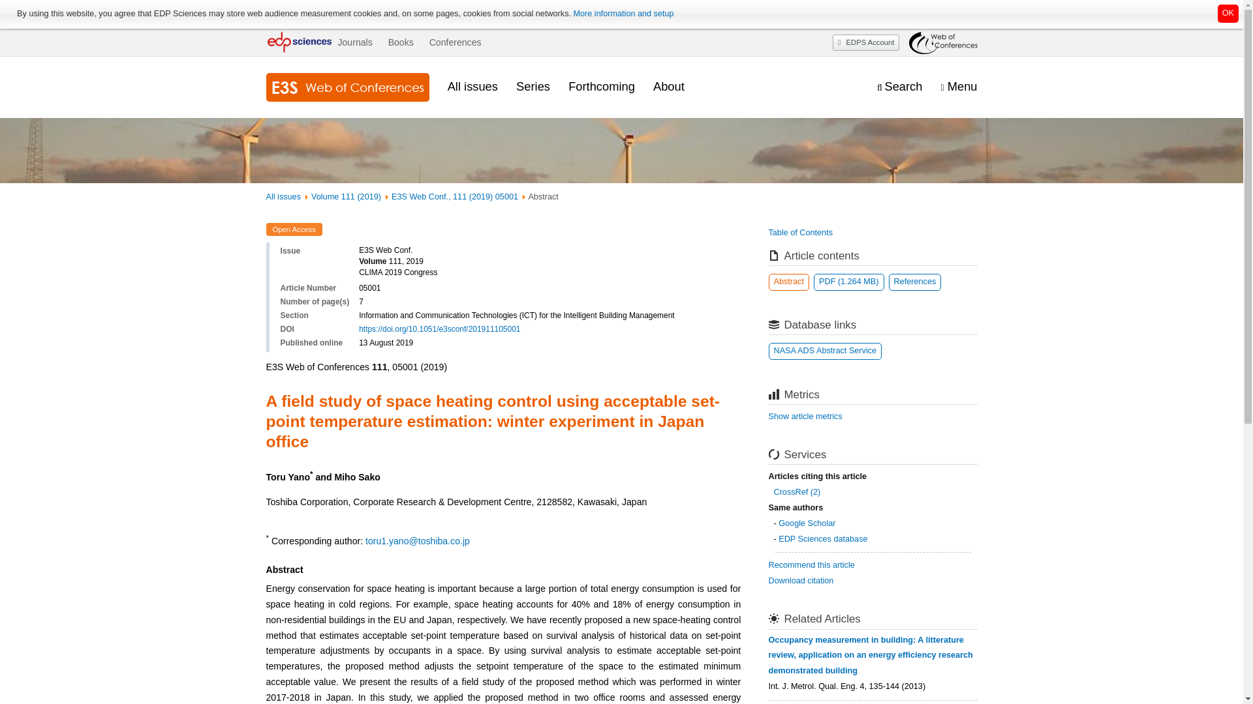  I want to click on More information and setup, so click(623, 14).